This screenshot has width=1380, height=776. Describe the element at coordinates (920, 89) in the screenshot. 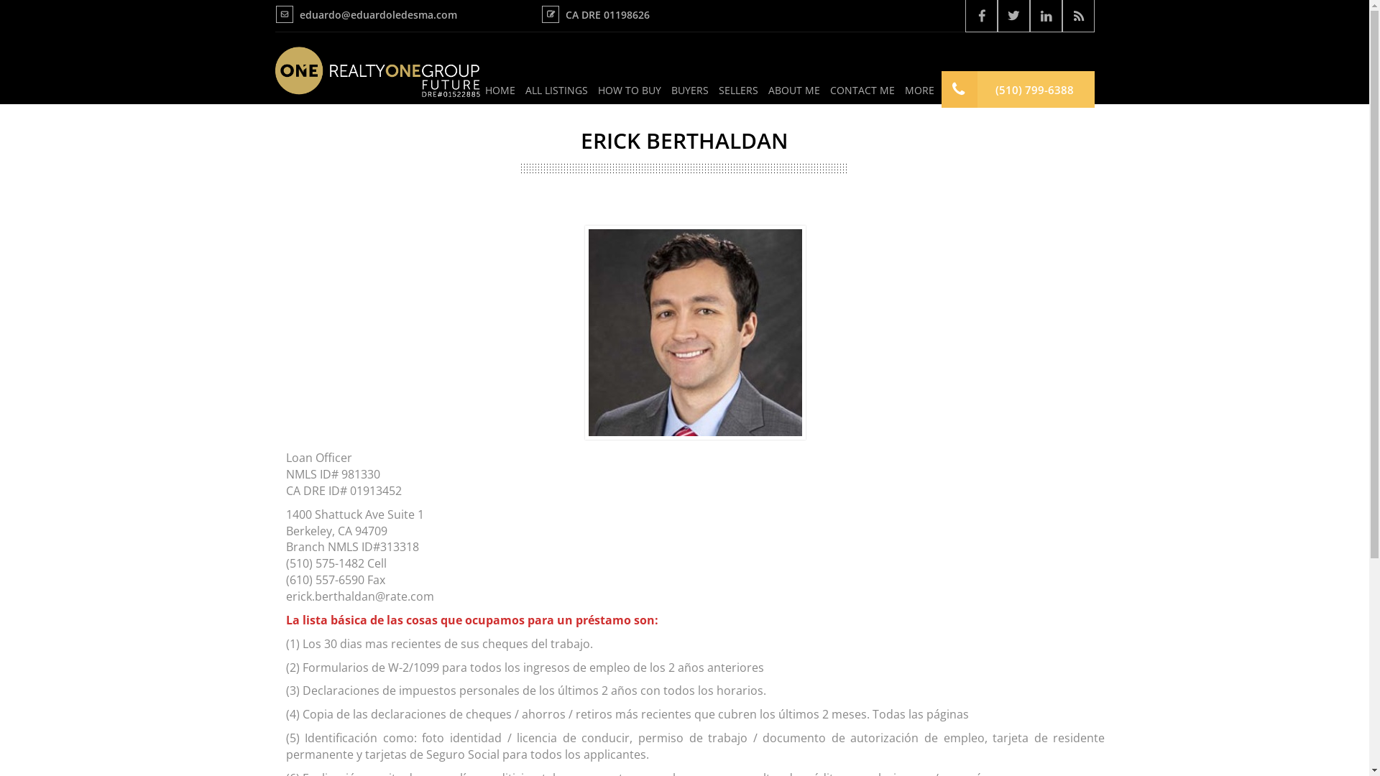

I see `MORE` at that location.